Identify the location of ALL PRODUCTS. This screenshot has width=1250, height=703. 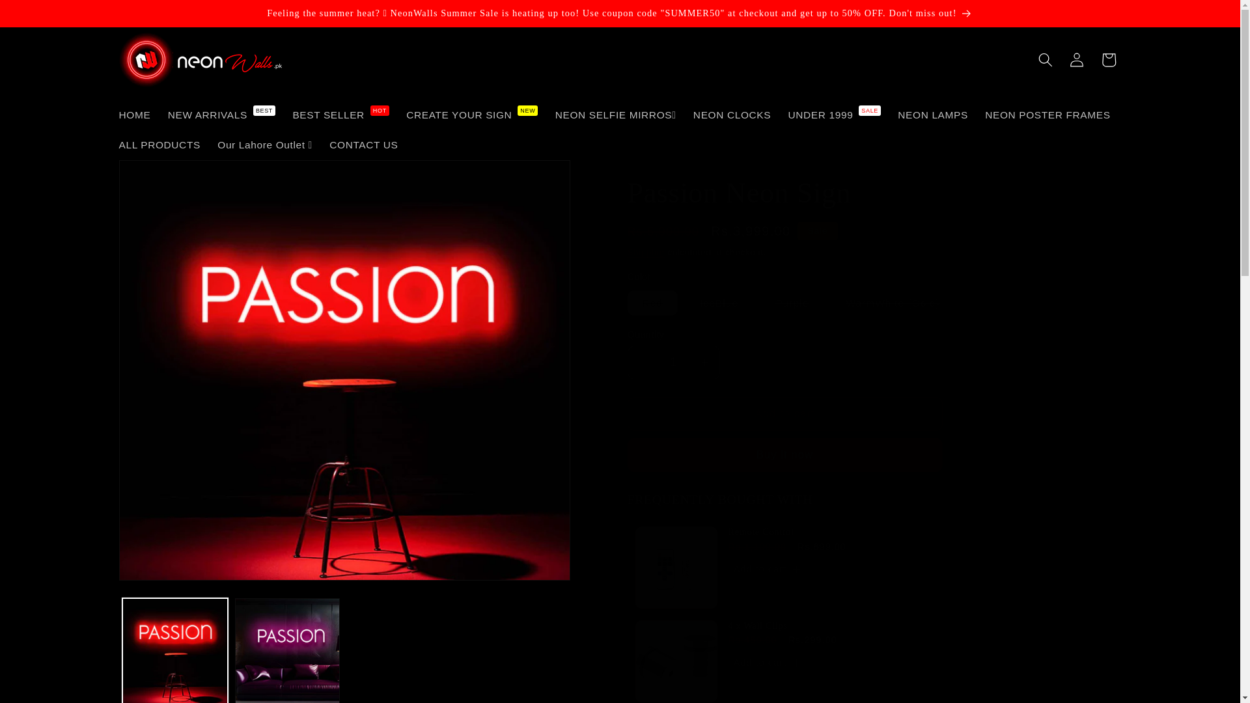
(159, 145).